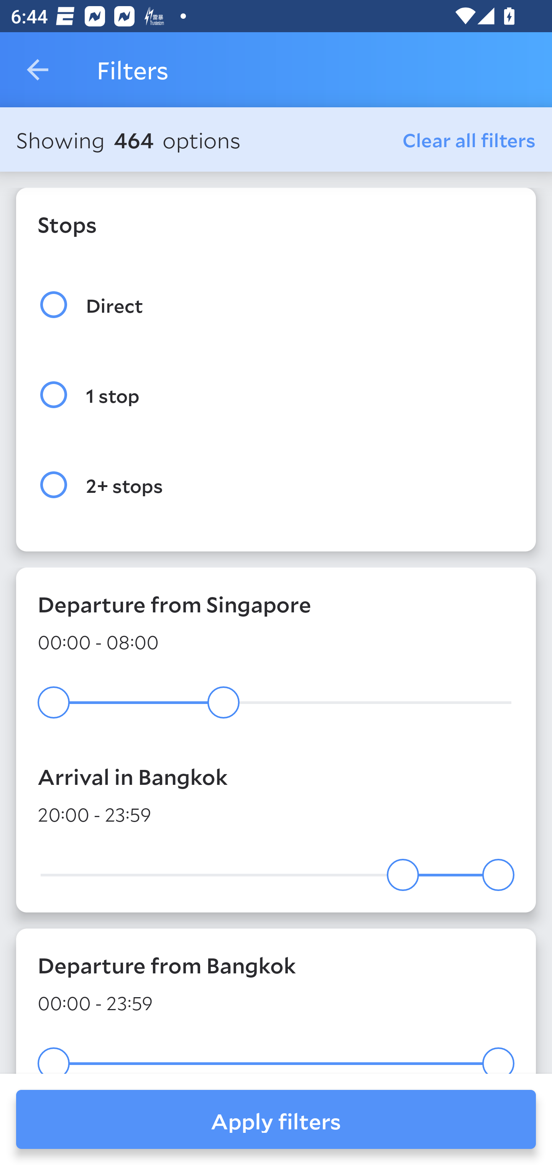  Describe the element at coordinates (276, 485) in the screenshot. I see `2+ stops` at that location.